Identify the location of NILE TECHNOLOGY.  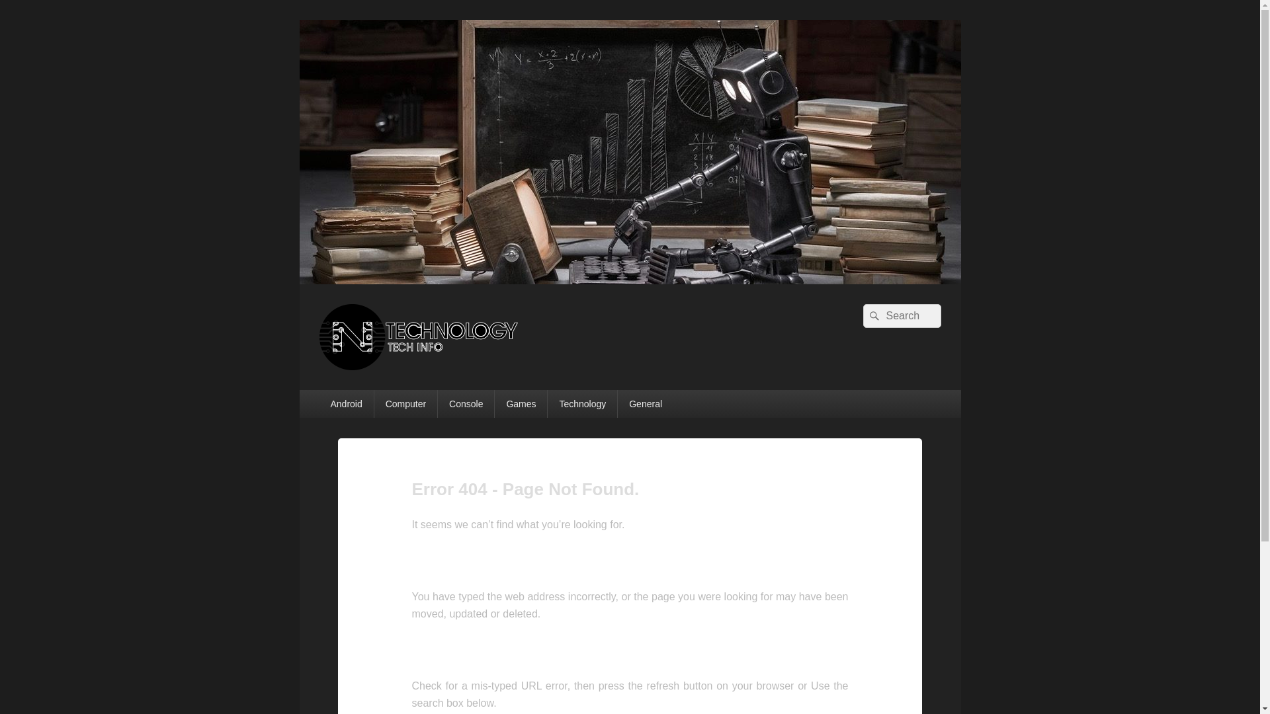
(433, 385).